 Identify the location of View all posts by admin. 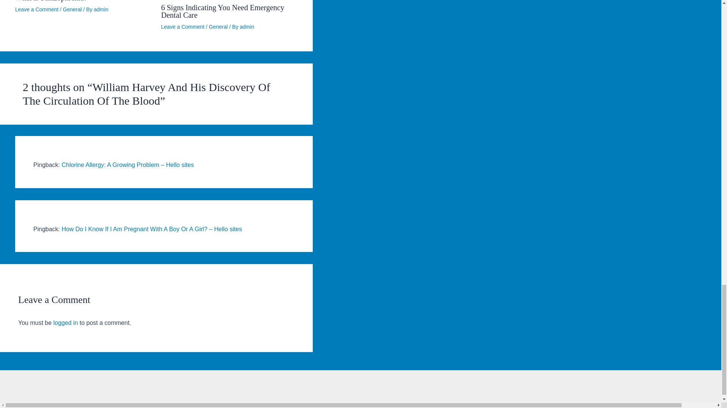
(101, 9).